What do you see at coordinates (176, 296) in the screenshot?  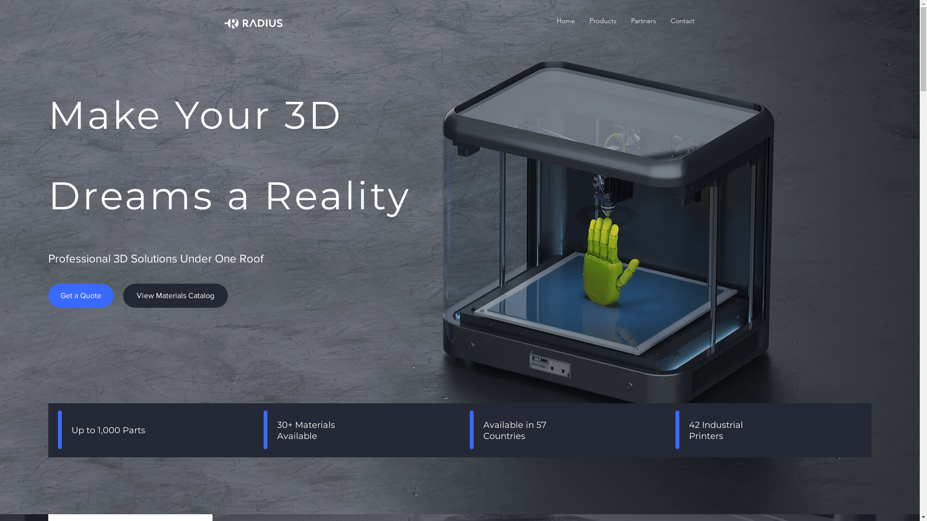 I see `View Materials Catalog` at bounding box center [176, 296].